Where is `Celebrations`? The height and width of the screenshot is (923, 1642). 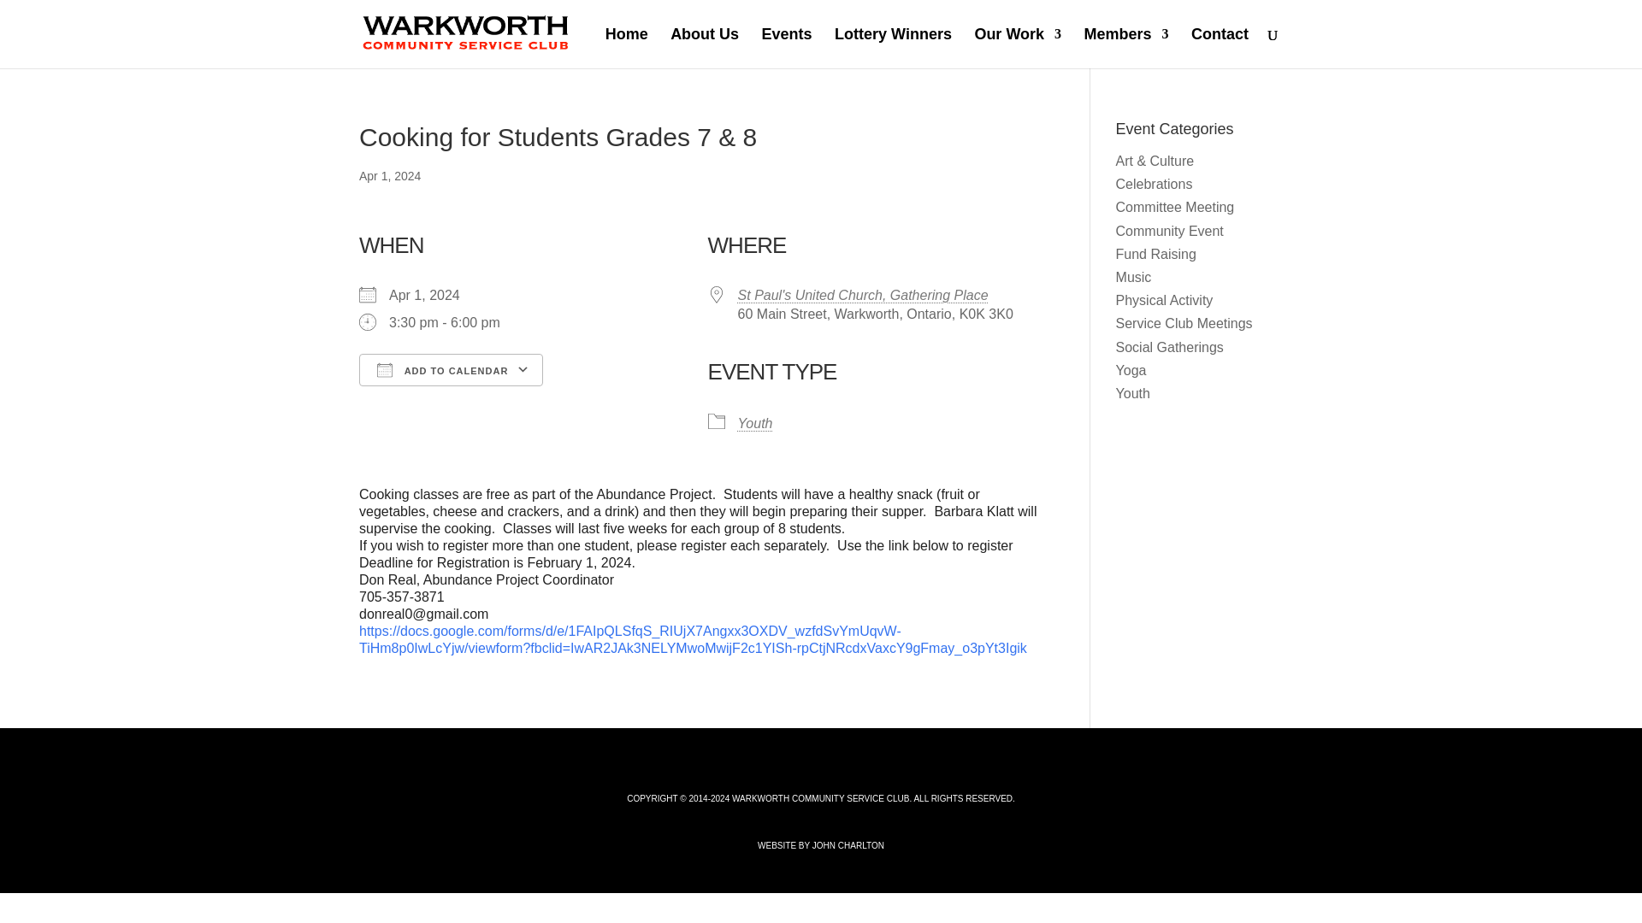
Celebrations is located at coordinates (1155, 184).